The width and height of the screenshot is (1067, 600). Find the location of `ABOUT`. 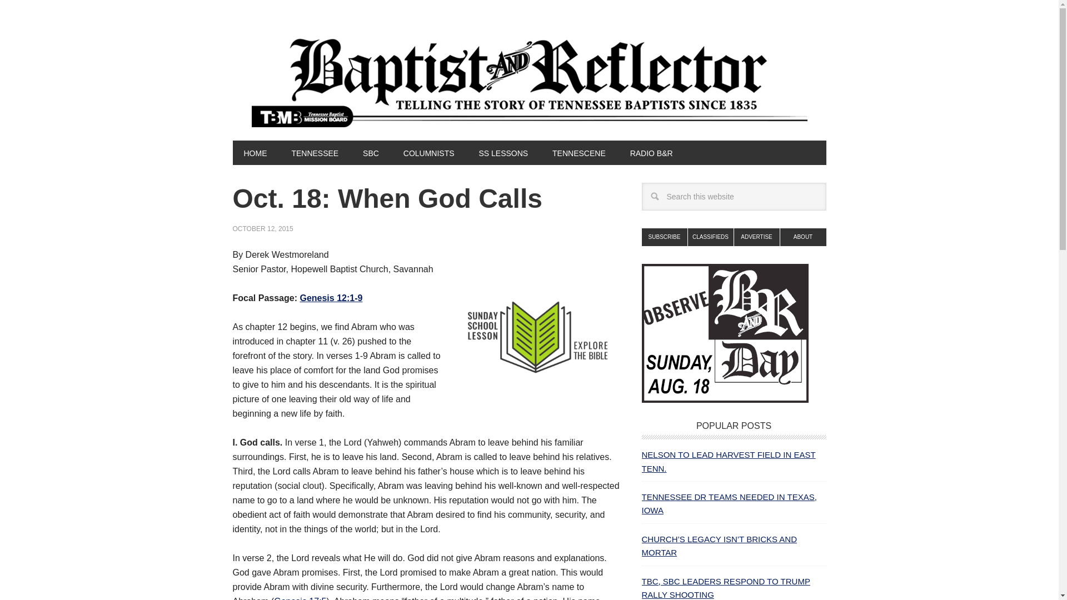

ABOUT is located at coordinates (802, 237).